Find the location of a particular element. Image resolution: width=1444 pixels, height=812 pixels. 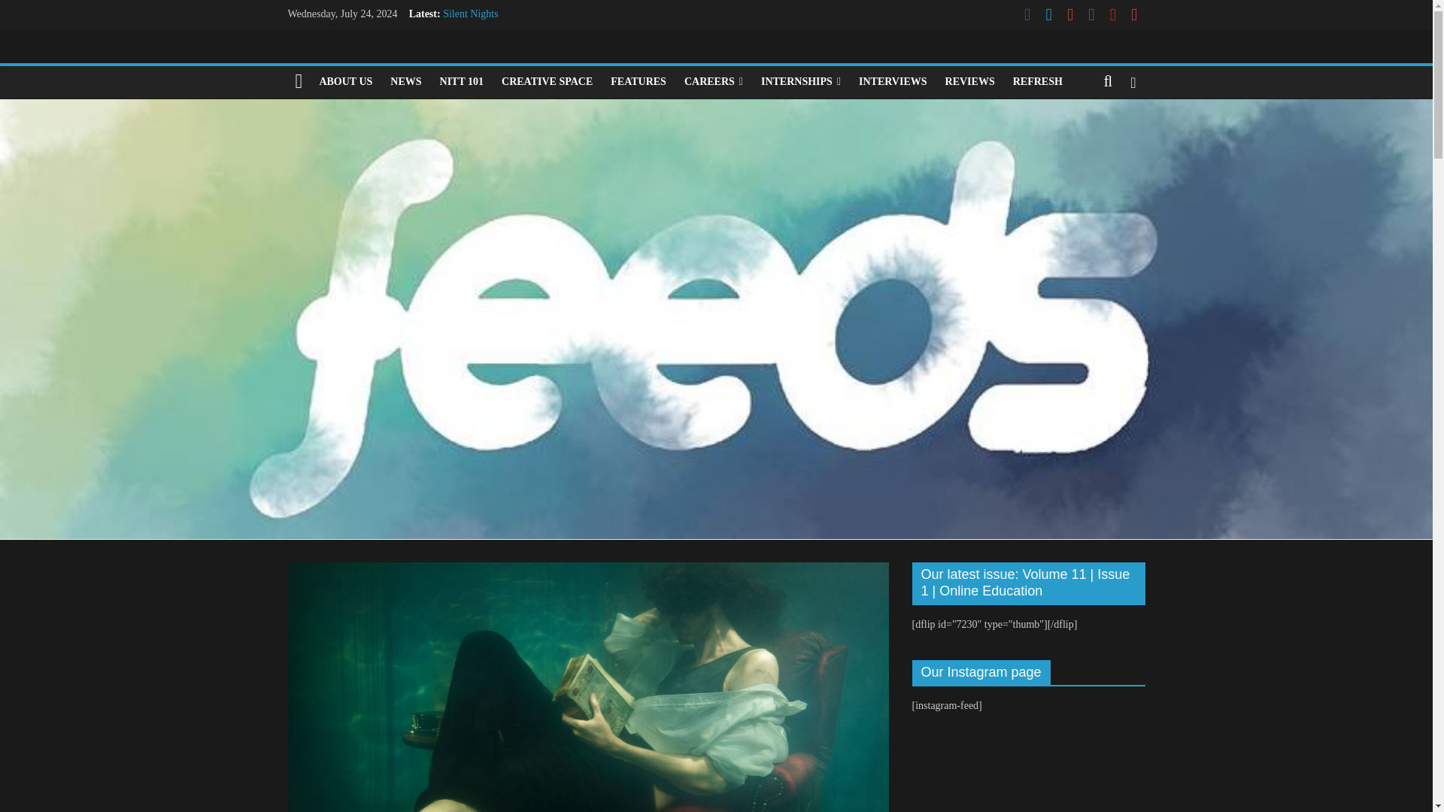

FEATURES is located at coordinates (639, 81).